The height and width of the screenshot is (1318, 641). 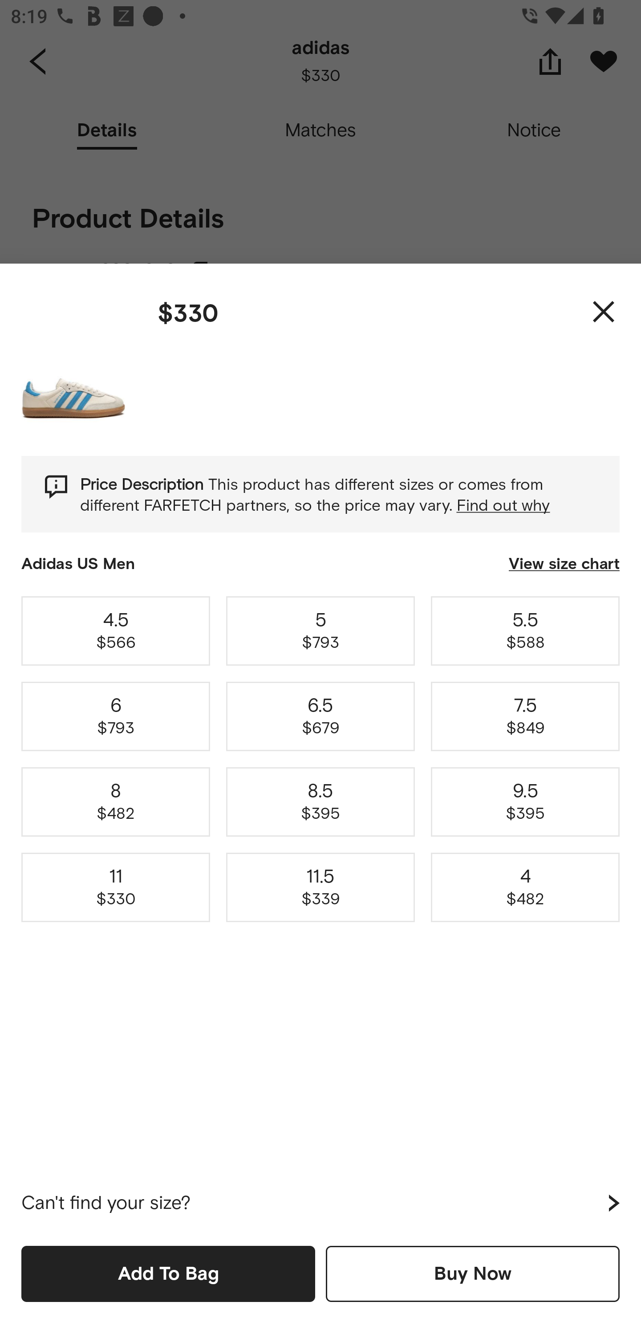 I want to click on 4.5 $566, so click(x=116, y=631).